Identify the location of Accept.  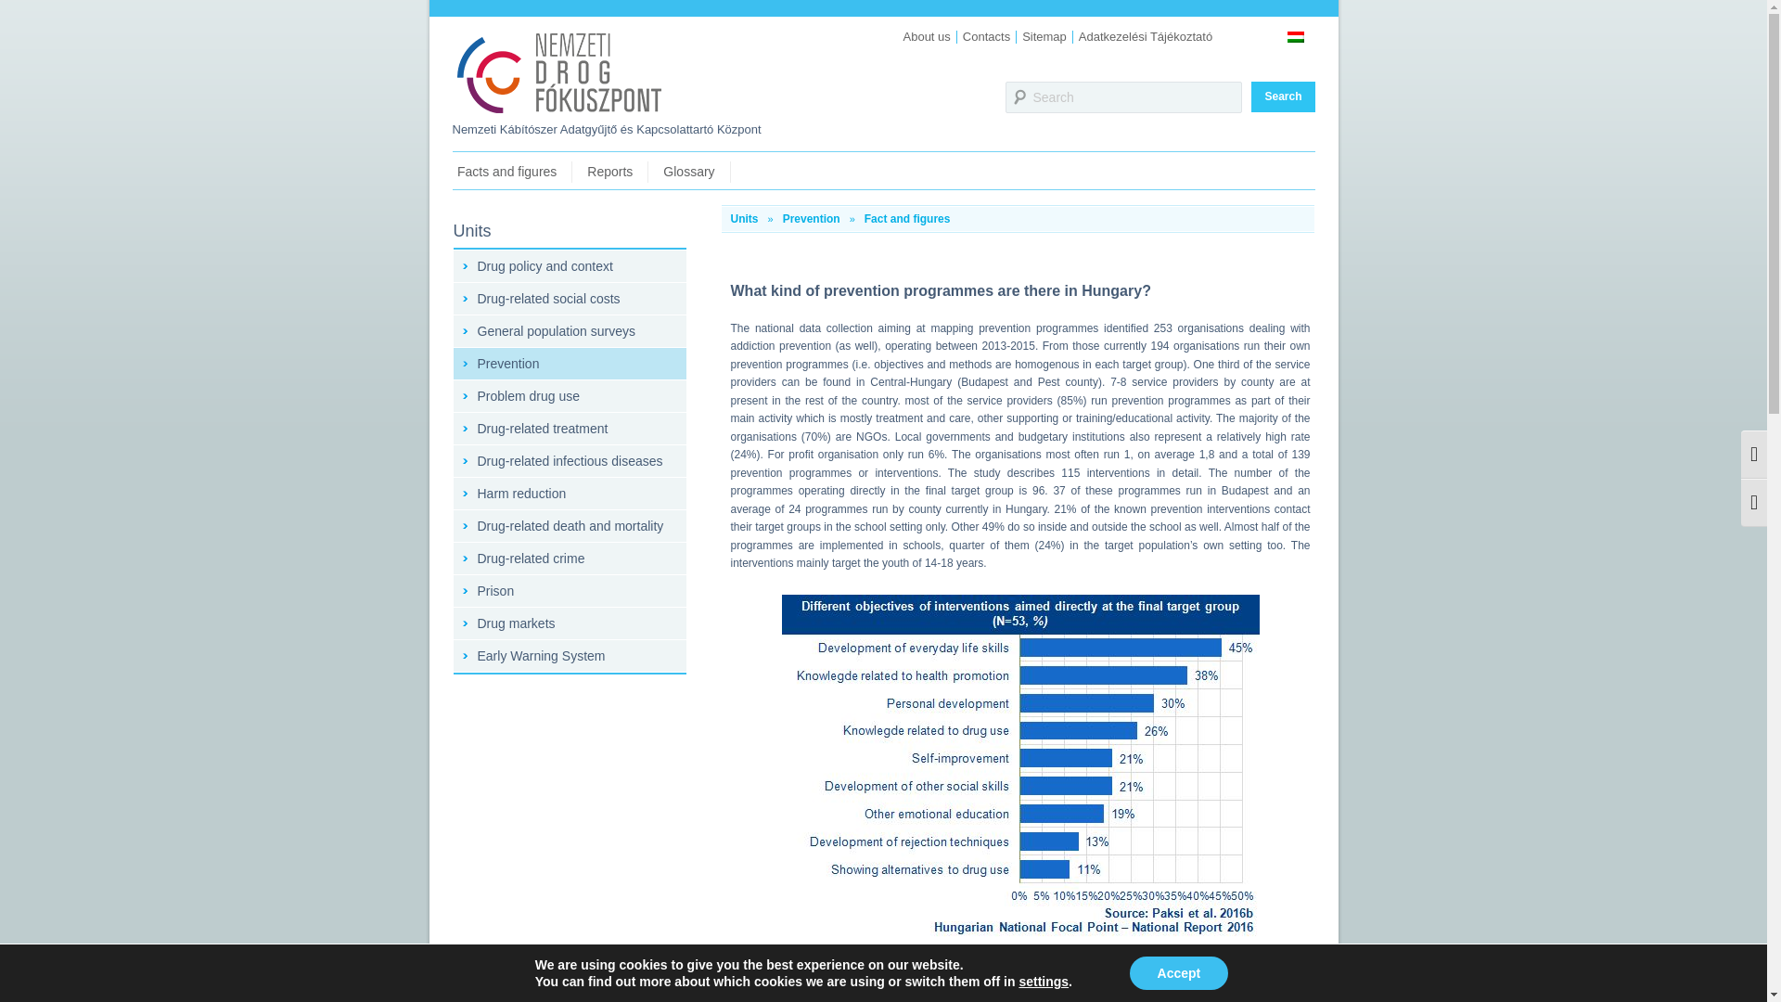
(1178, 973).